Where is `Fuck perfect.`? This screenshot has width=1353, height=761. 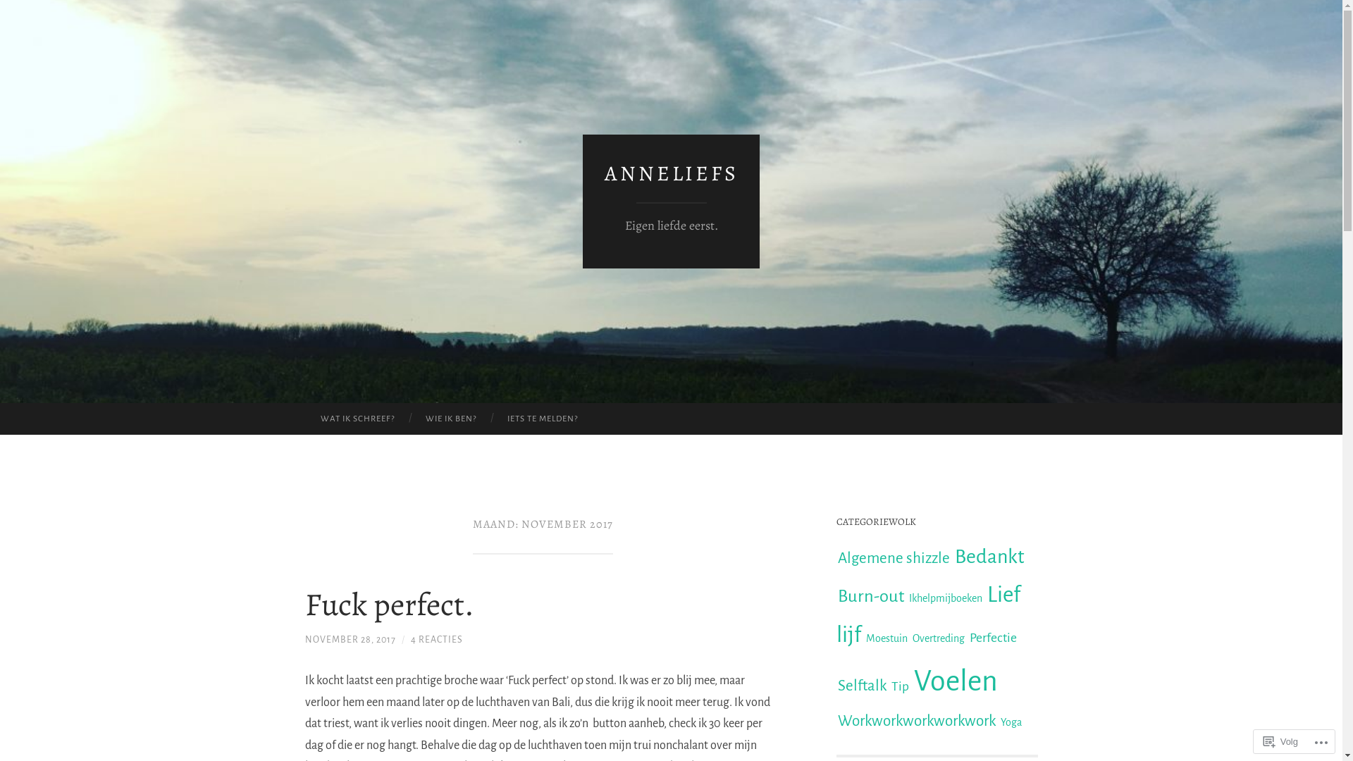 Fuck perfect. is located at coordinates (389, 605).